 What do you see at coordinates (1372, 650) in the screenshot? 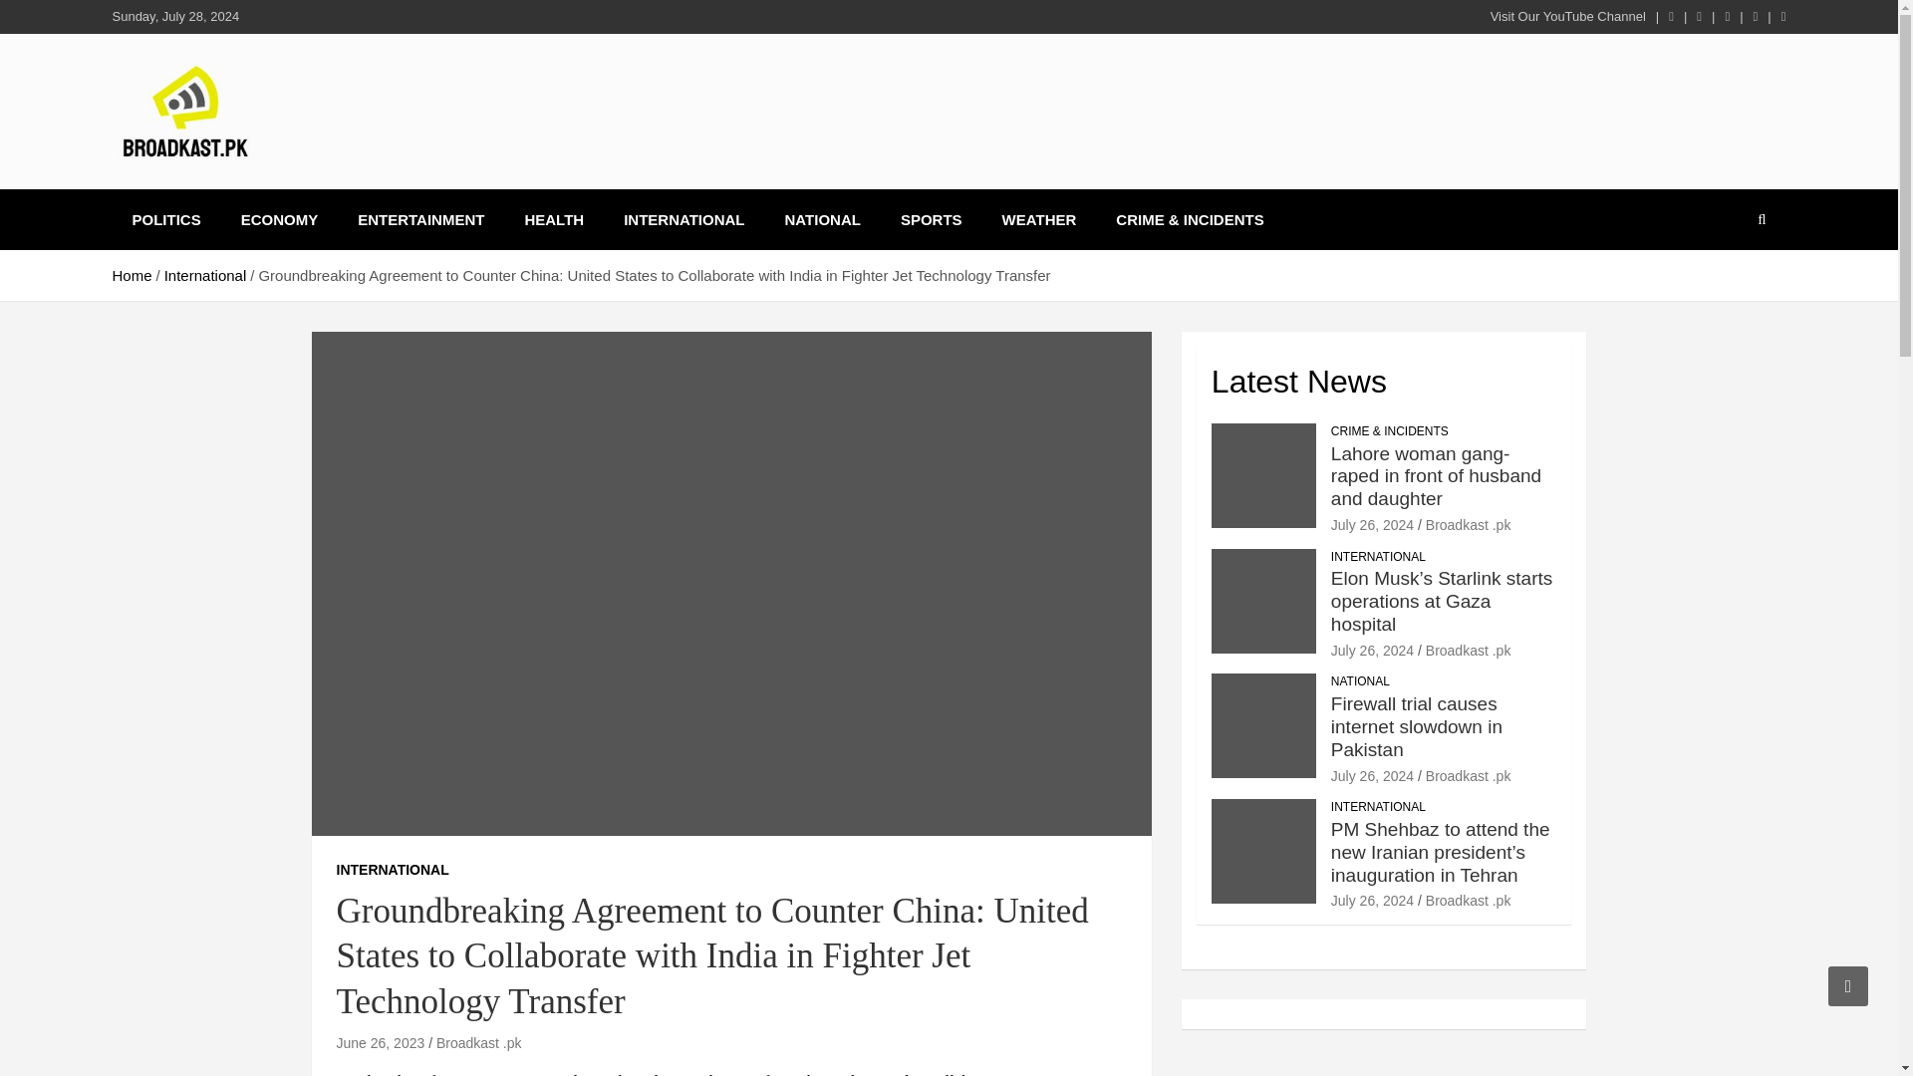
I see `July 26, 2024` at bounding box center [1372, 650].